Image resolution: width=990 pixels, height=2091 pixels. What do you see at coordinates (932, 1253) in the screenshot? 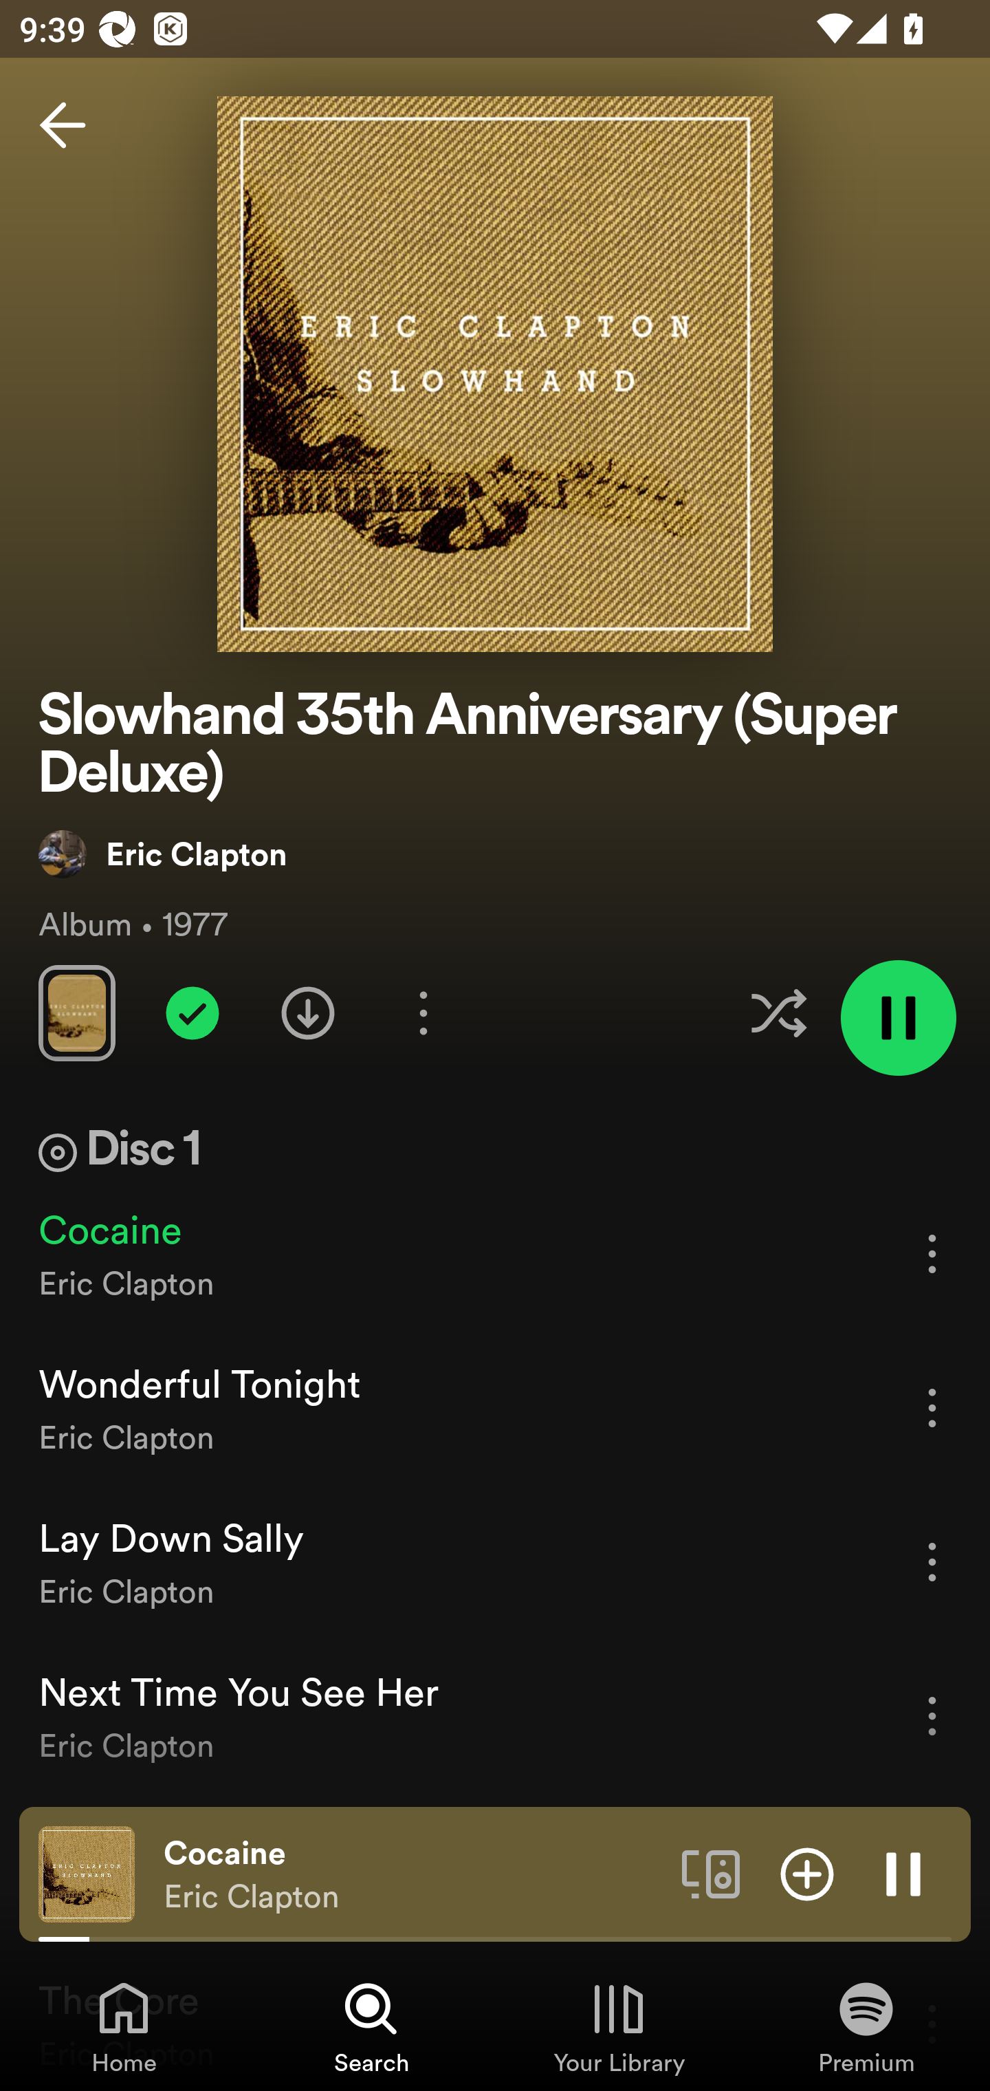
I see `More options for song Cocaine` at bounding box center [932, 1253].